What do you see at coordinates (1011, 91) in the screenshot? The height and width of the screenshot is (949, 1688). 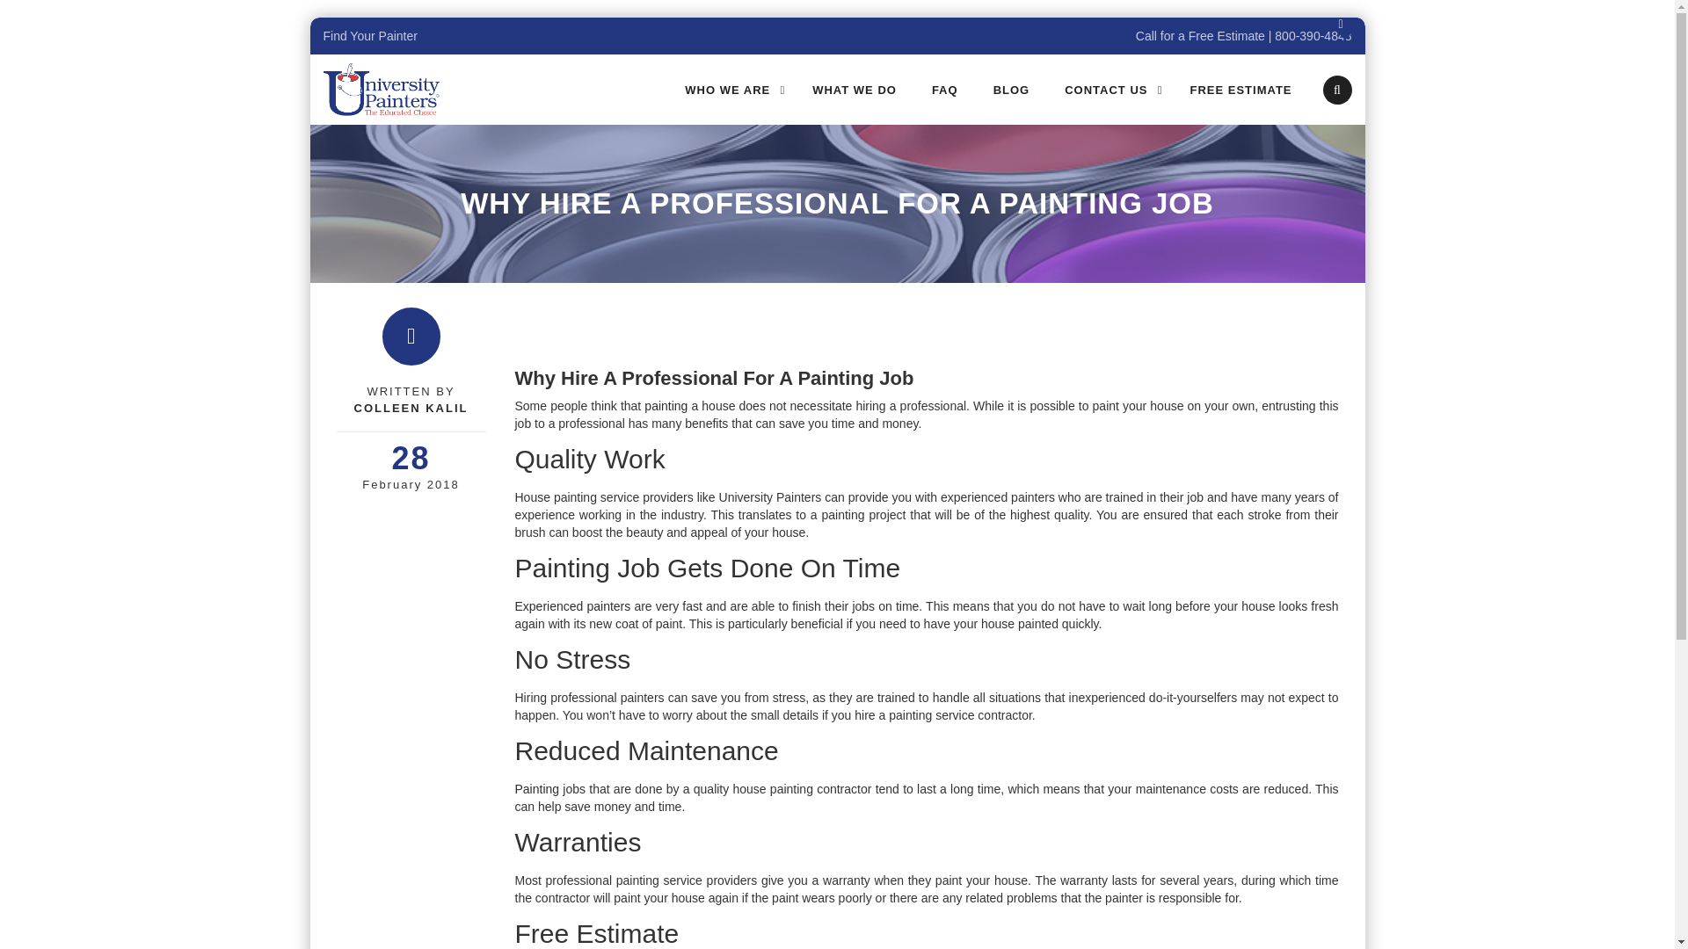 I see `BLOG` at bounding box center [1011, 91].